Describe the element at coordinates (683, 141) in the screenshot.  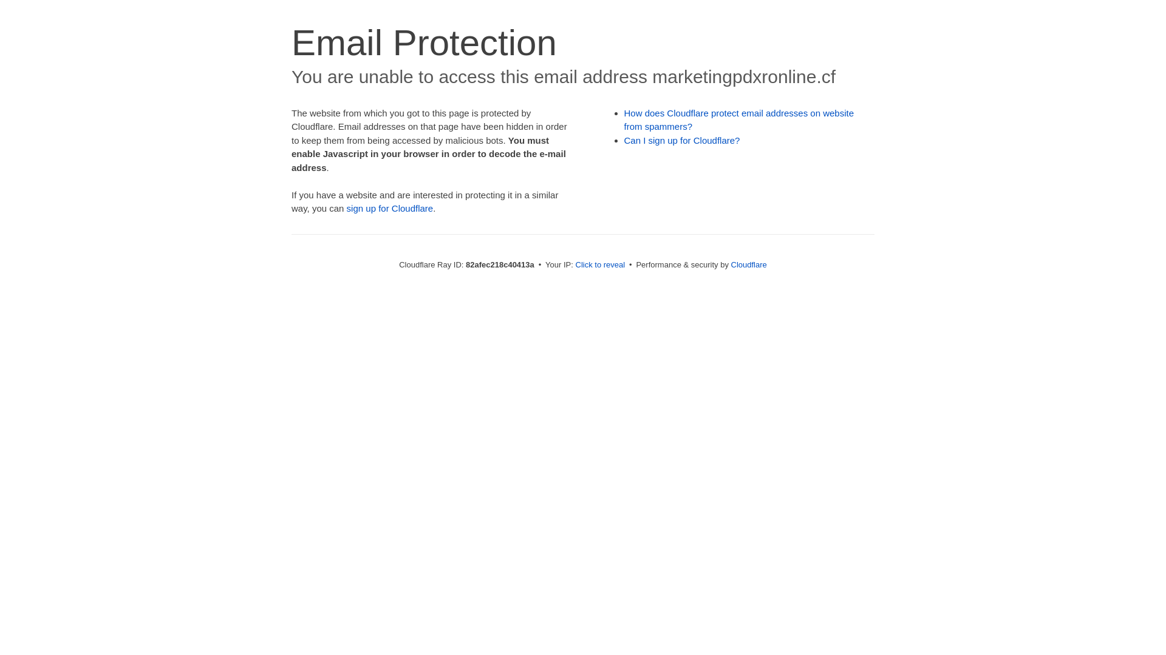
I see `Can I sign up for Cloudflare?` at that location.